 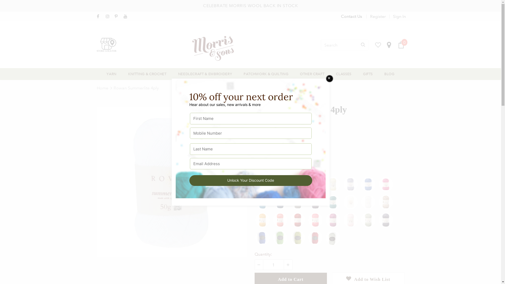 I want to click on Facebook, so click(x=100, y=17).